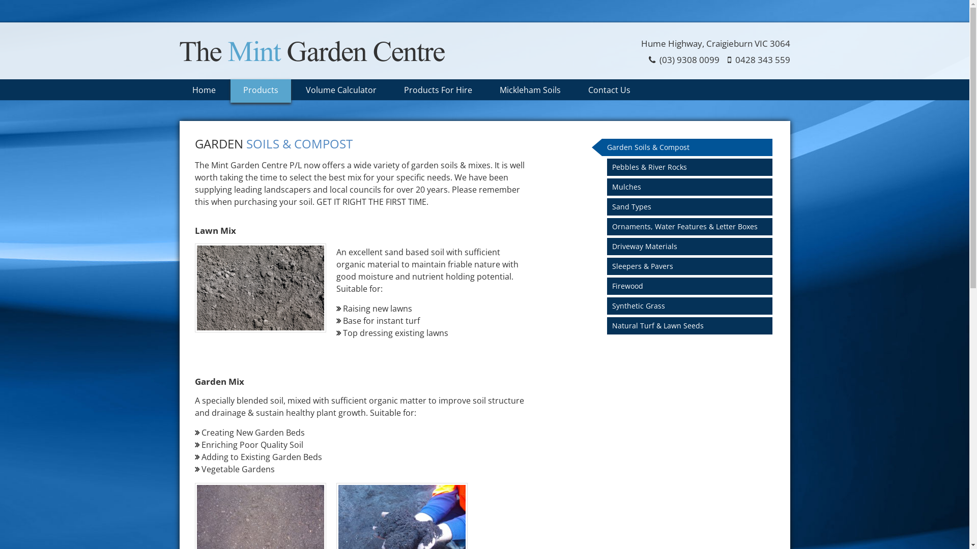  I want to click on Contact Us, so click(609, 90).